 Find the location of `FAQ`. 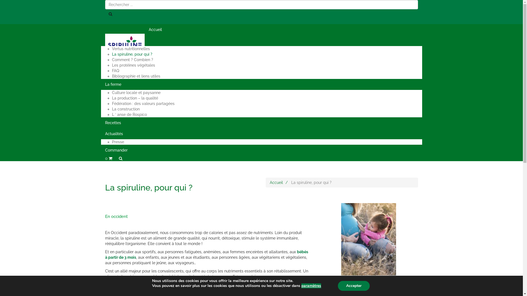

FAQ is located at coordinates (116, 71).